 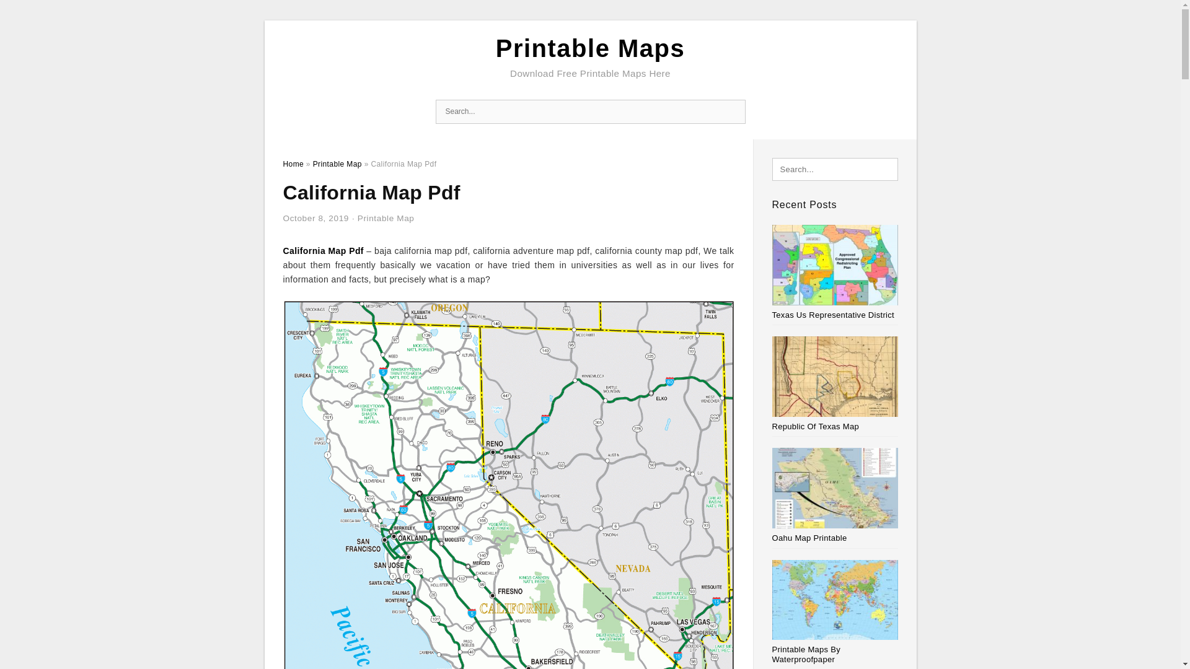 I want to click on Search for:, so click(x=590, y=111).